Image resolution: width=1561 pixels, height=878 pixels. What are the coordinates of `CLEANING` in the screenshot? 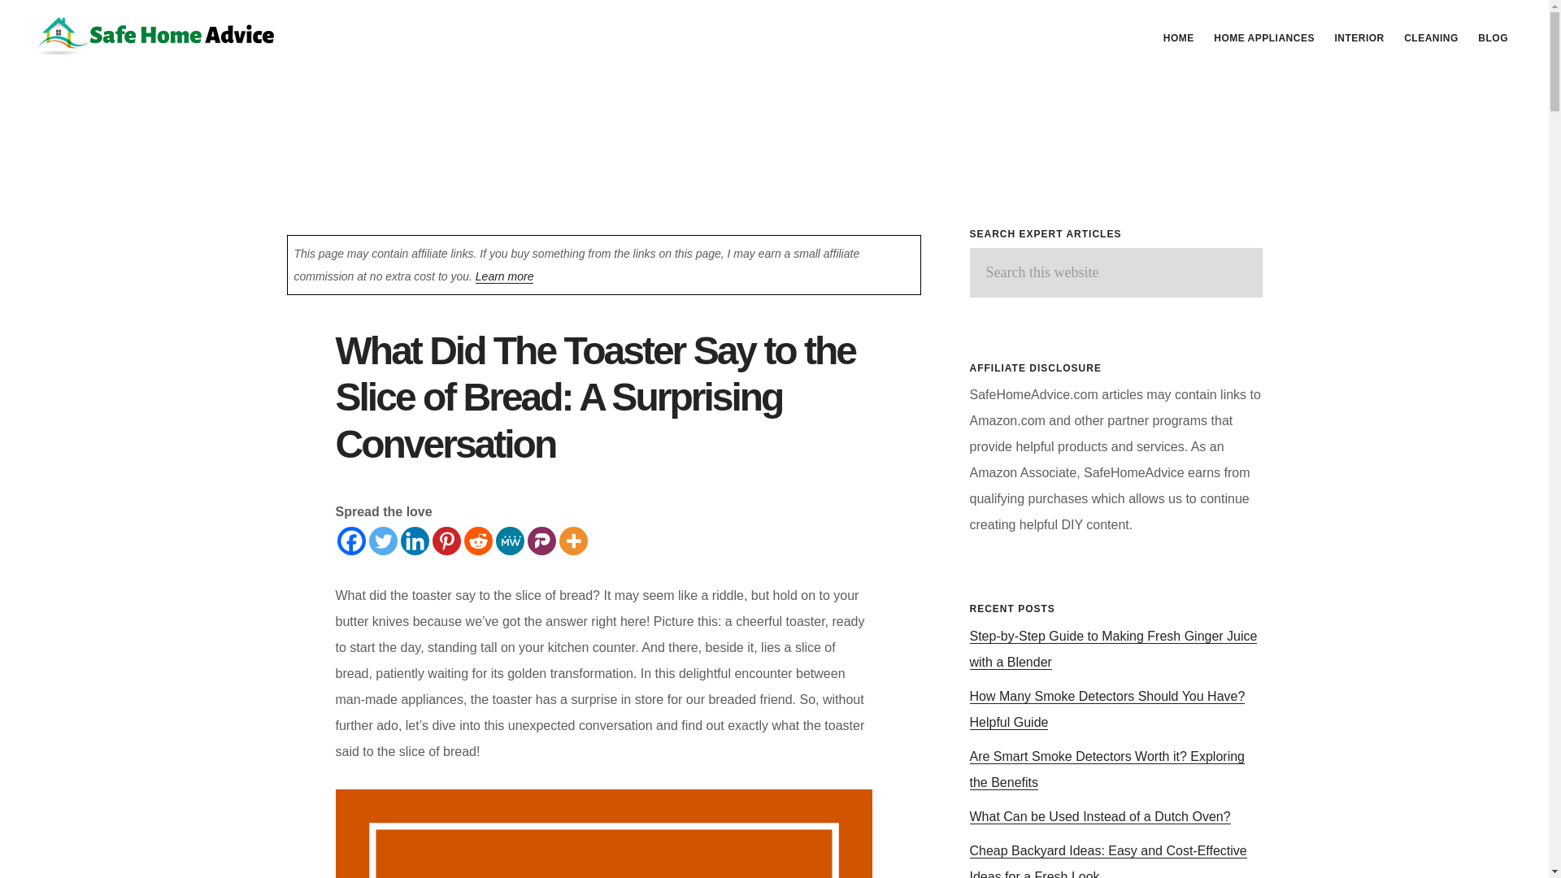 It's located at (1431, 37).